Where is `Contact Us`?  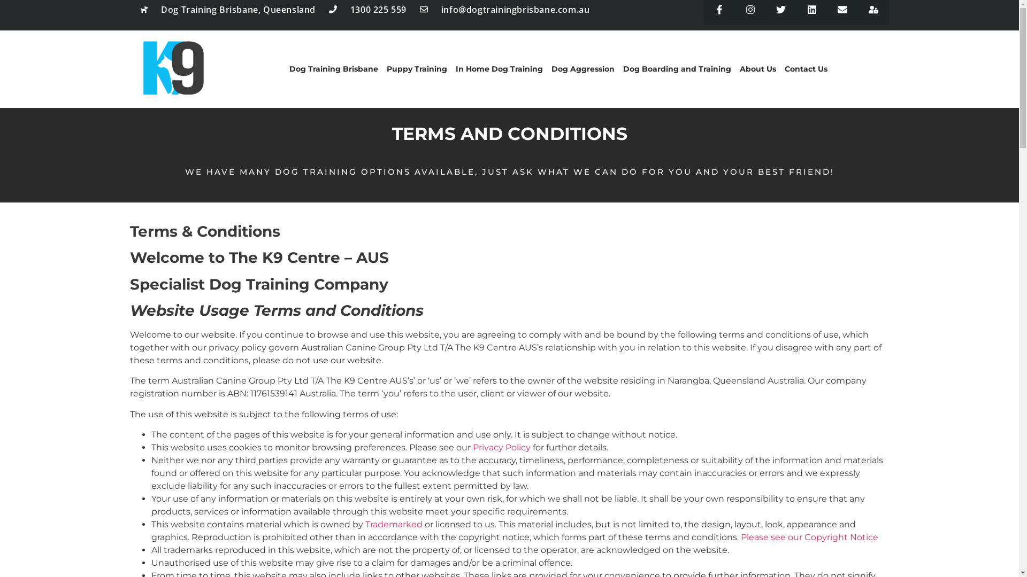 Contact Us is located at coordinates (806, 69).